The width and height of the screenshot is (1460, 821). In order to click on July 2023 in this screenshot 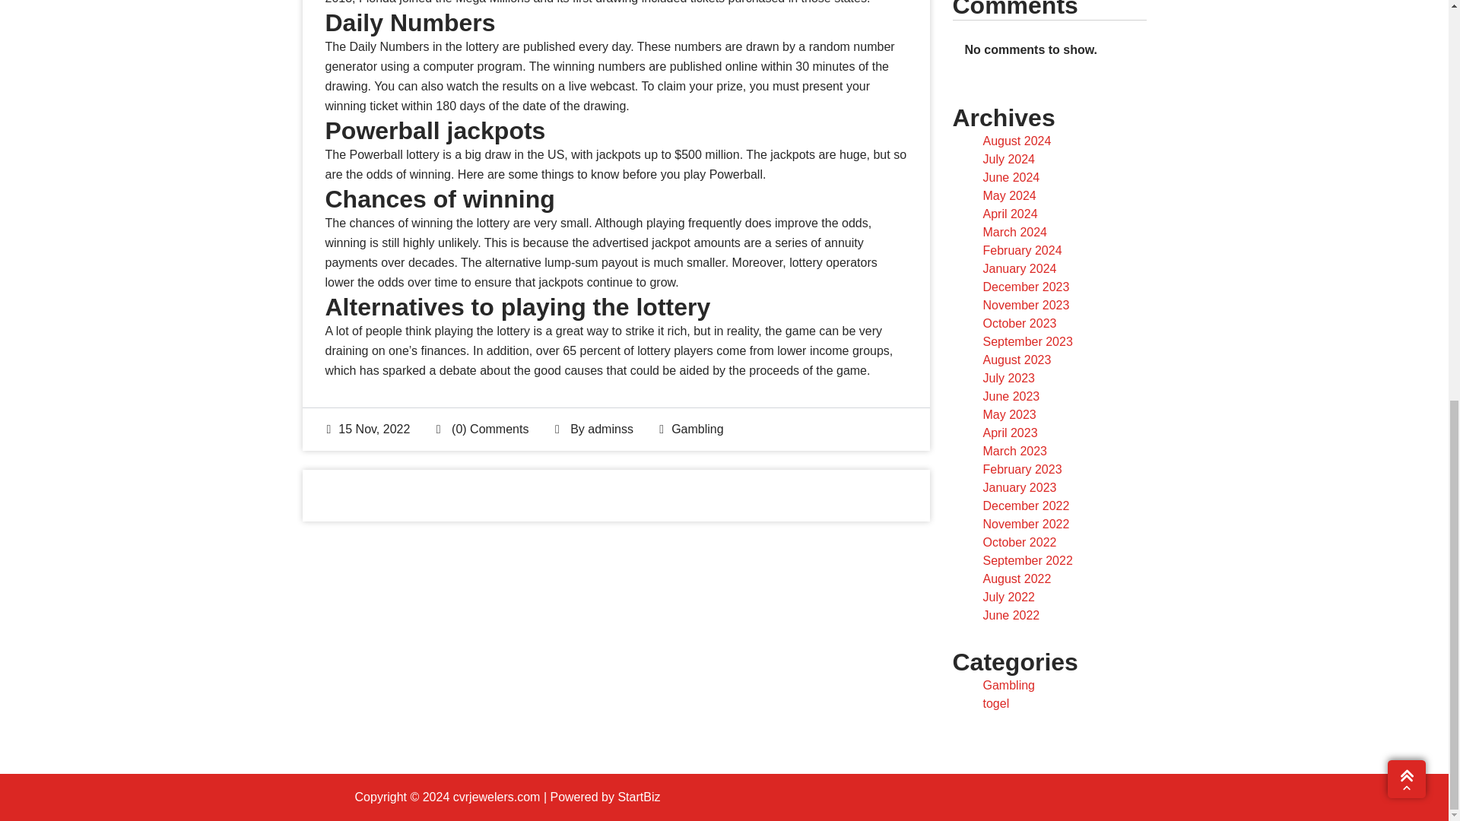, I will do `click(1008, 379)`.